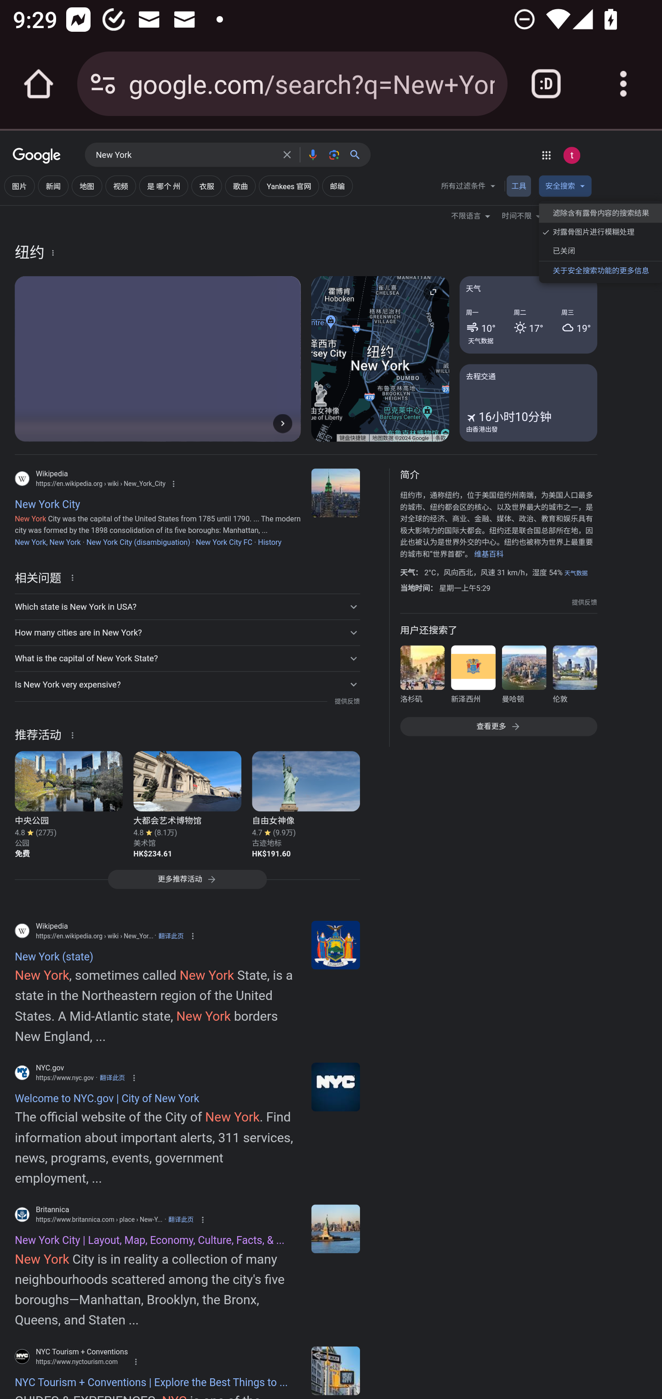 The width and height of the screenshot is (662, 1399). What do you see at coordinates (163, 185) in the screenshot?
I see `添加“是 哪个 州” 是 哪个 州` at bounding box center [163, 185].